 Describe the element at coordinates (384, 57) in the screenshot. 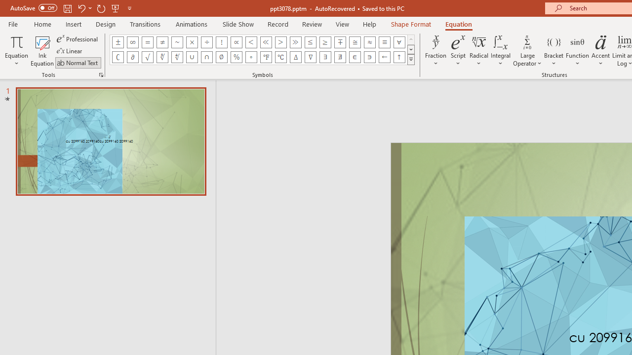

I see `Equation Symbol Left Arrow` at that location.